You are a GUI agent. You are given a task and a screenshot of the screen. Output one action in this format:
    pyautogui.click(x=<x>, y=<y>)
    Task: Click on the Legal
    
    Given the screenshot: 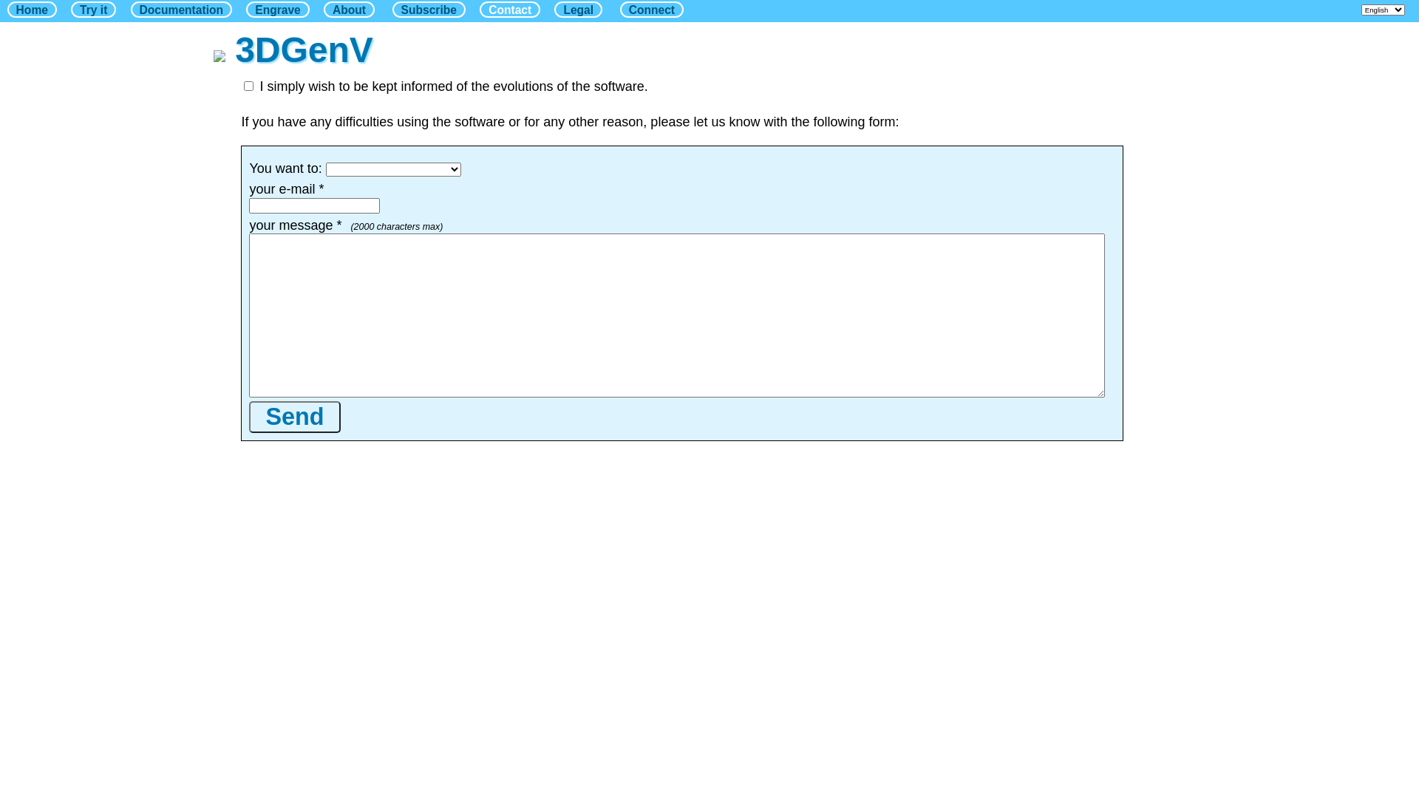 What is the action you would take?
    pyautogui.click(x=578, y=10)
    